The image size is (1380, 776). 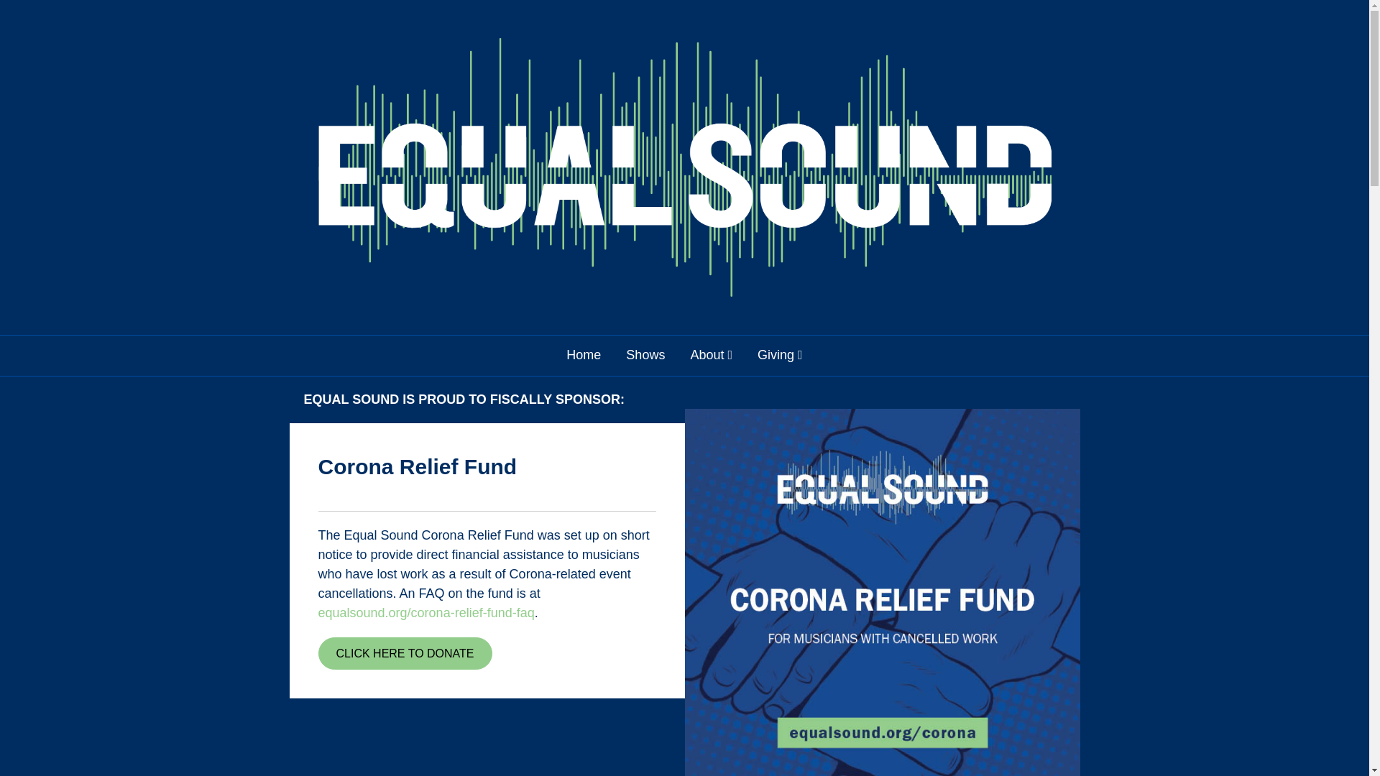 I want to click on CLICK HERE TO DONATE, so click(x=404, y=653).